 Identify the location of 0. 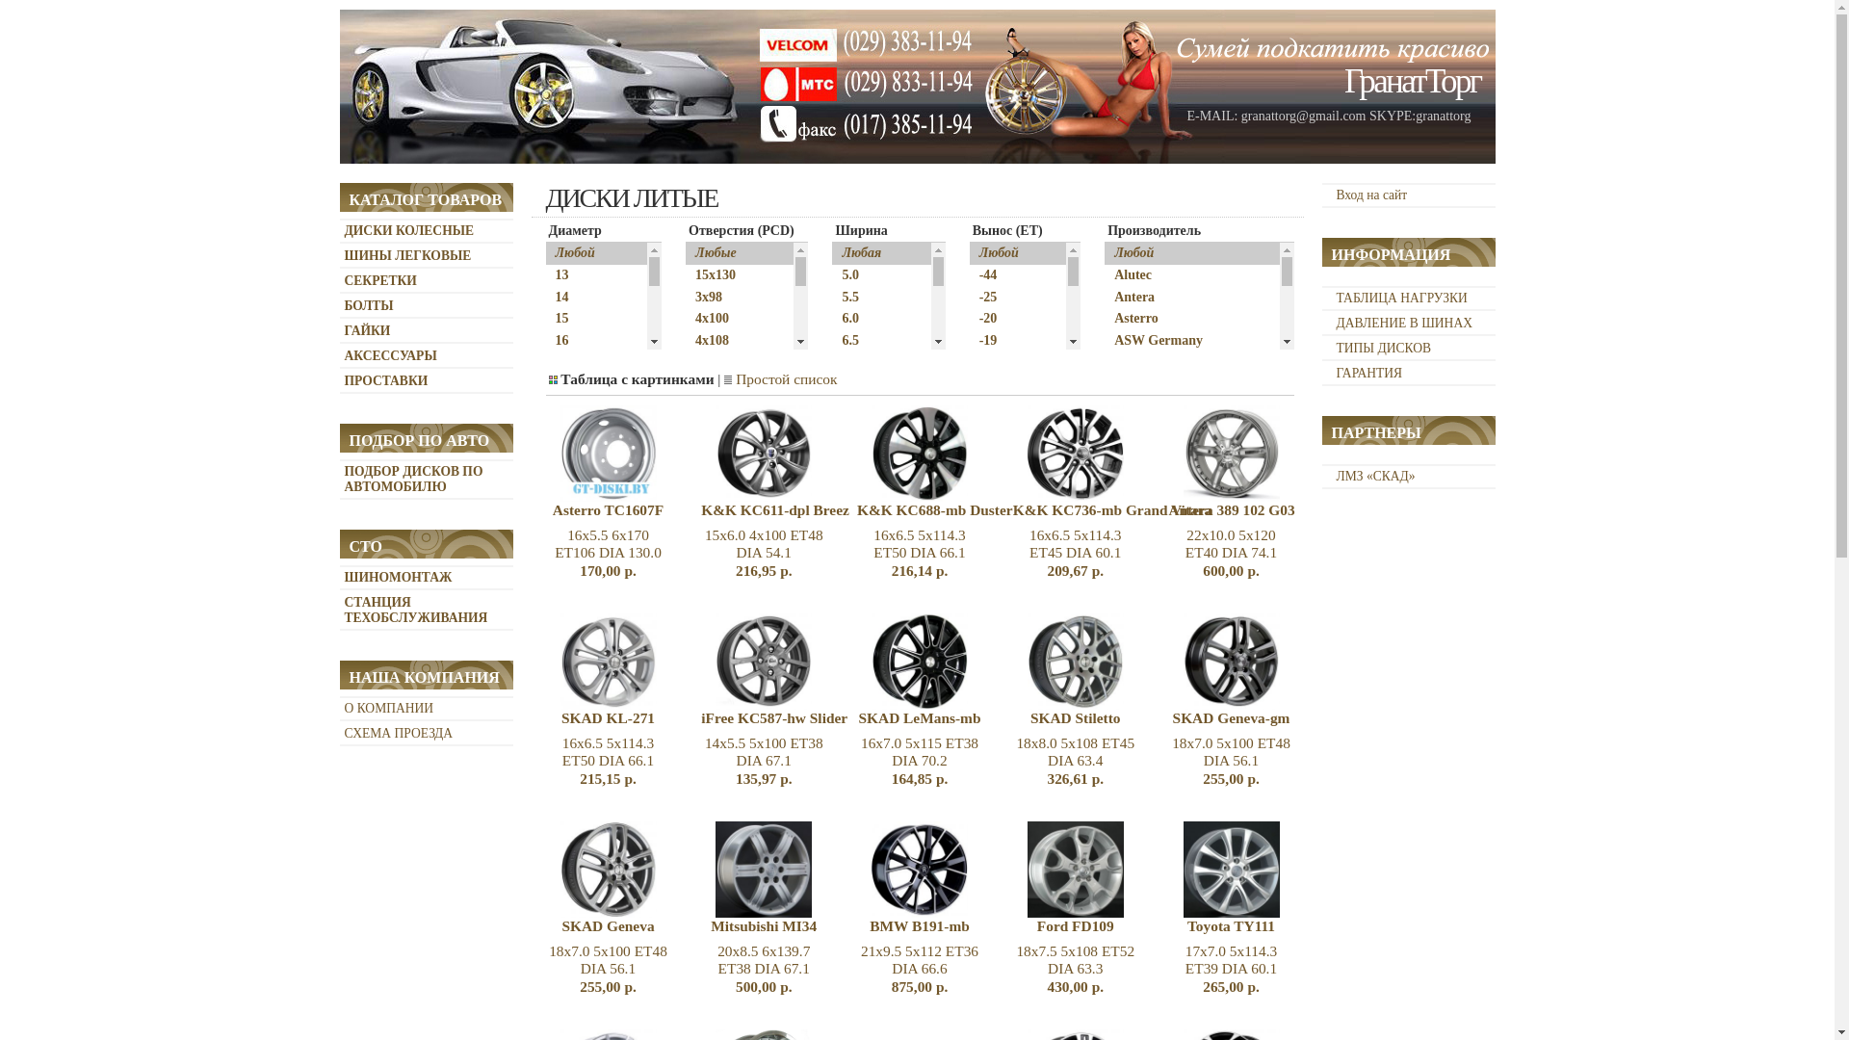
(1002, 474).